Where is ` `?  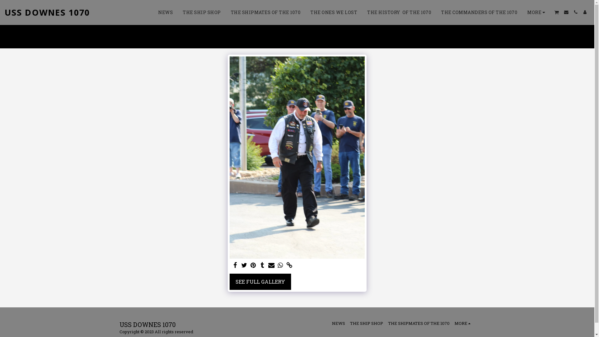
  is located at coordinates (576, 12).